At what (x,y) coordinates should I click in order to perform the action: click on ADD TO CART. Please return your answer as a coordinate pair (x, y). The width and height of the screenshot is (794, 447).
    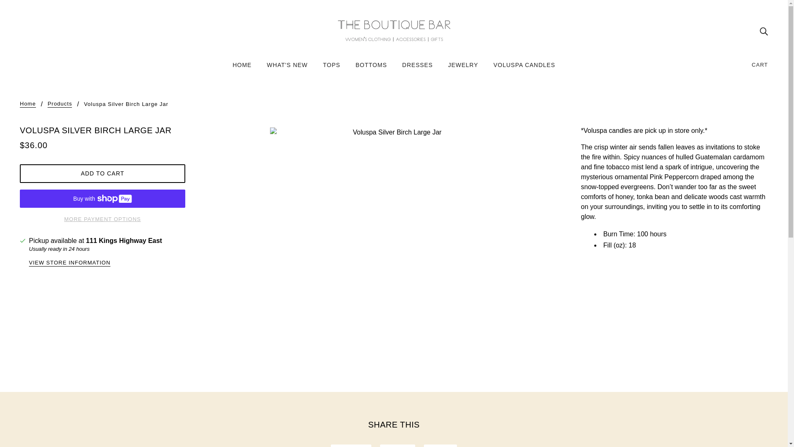
    Looking at the image, I should click on (103, 173).